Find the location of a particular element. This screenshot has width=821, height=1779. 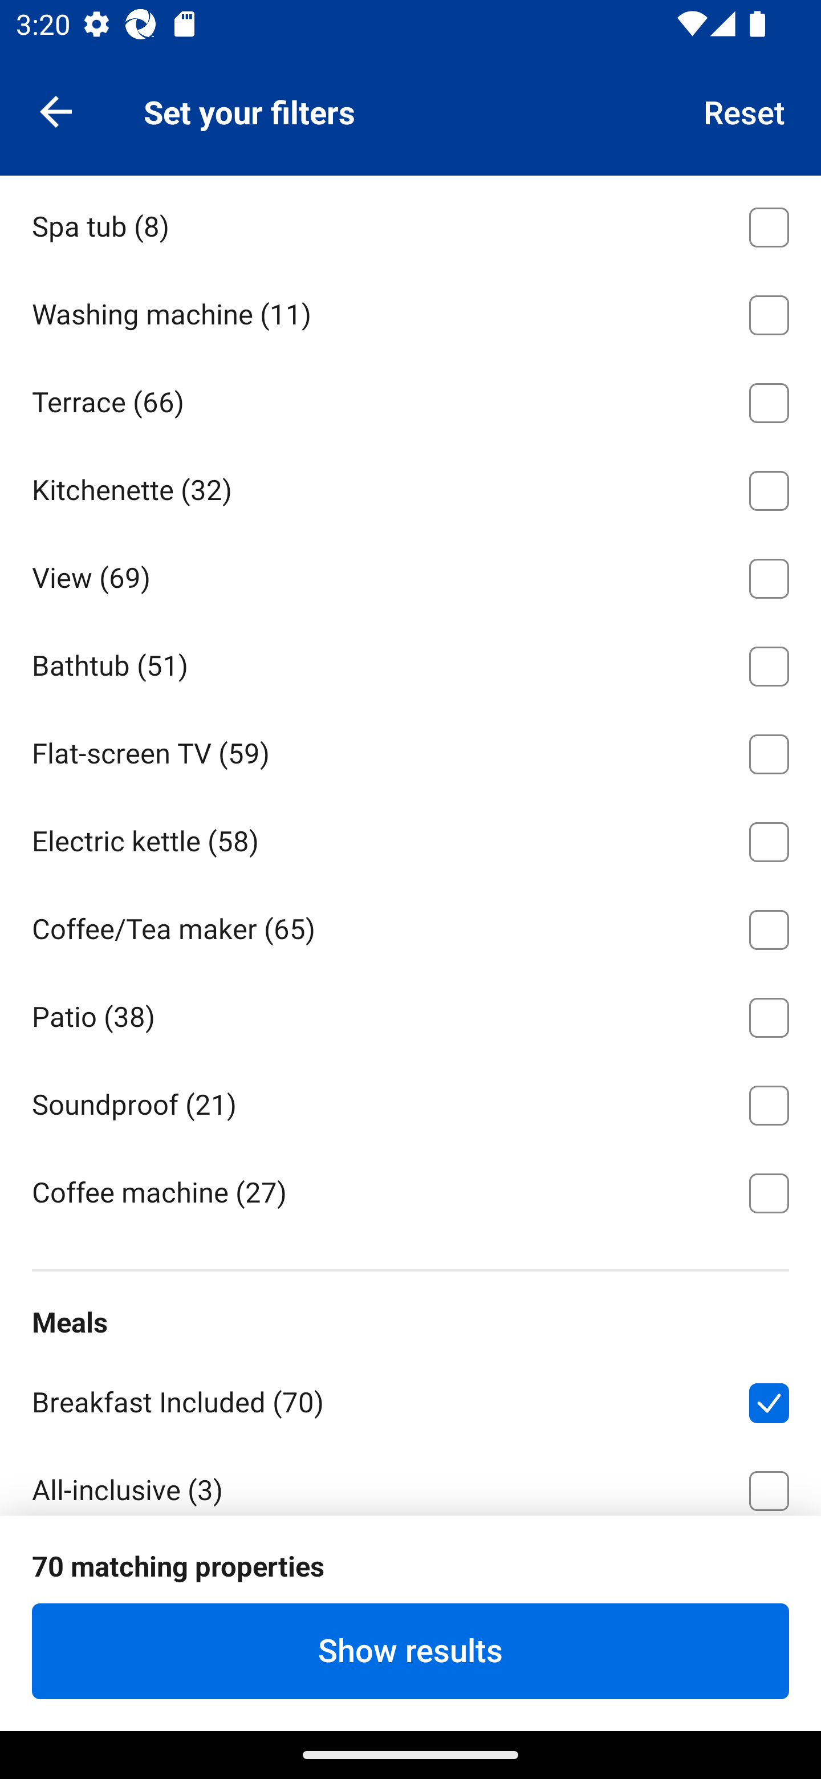

Breakfast & dinner included ⁦(2) is located at coordinates (410, 1575).